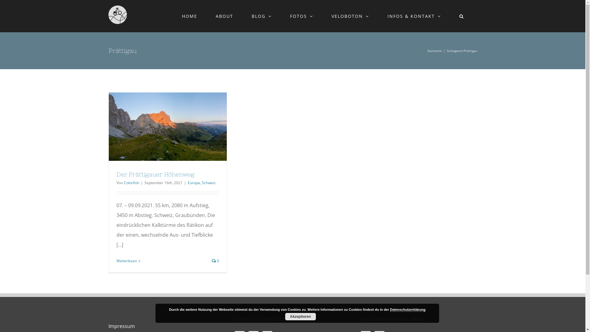  Describe the element at coordinates (462, 16) in the screenshot. I see `Suche` at that location.